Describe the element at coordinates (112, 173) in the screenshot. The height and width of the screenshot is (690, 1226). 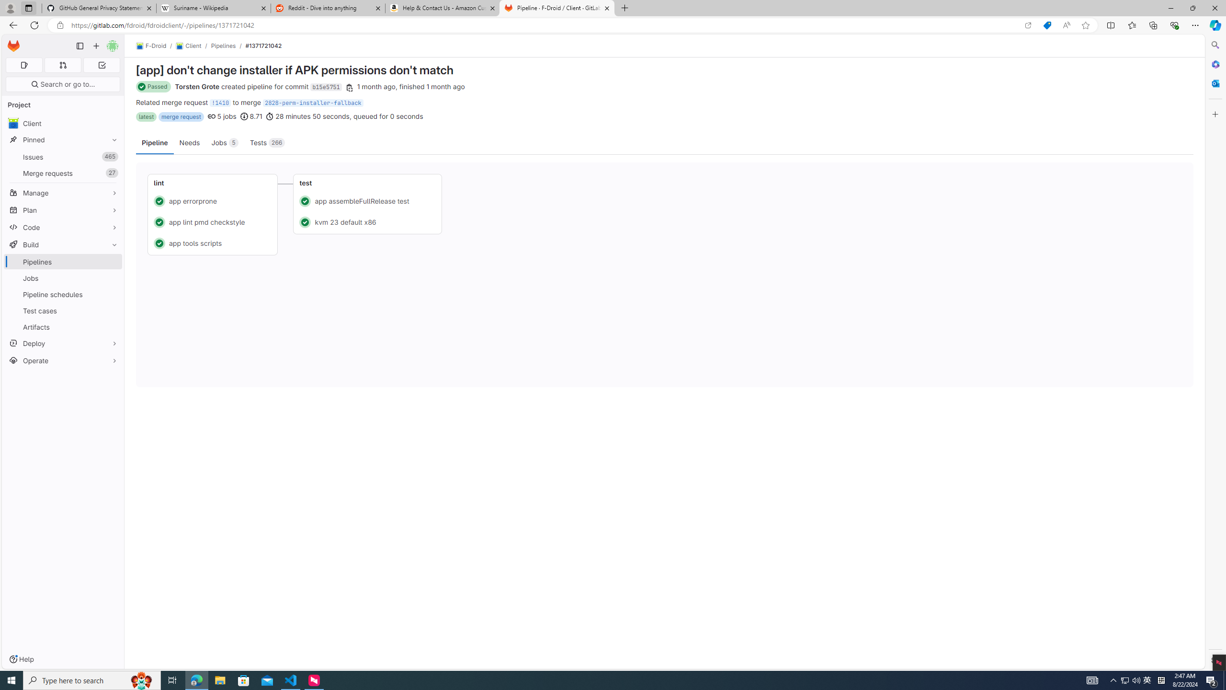
I see `Unpin Merge requests` at that location.